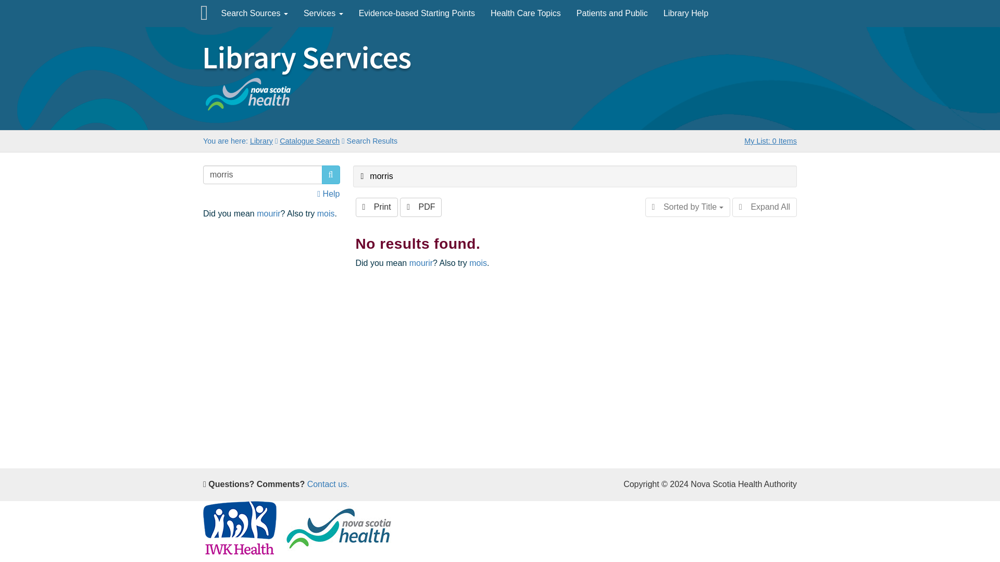  What do you see at coordinates (421, 207) in the screenshot?
I see `PDF` at bounding box center [421, 207].